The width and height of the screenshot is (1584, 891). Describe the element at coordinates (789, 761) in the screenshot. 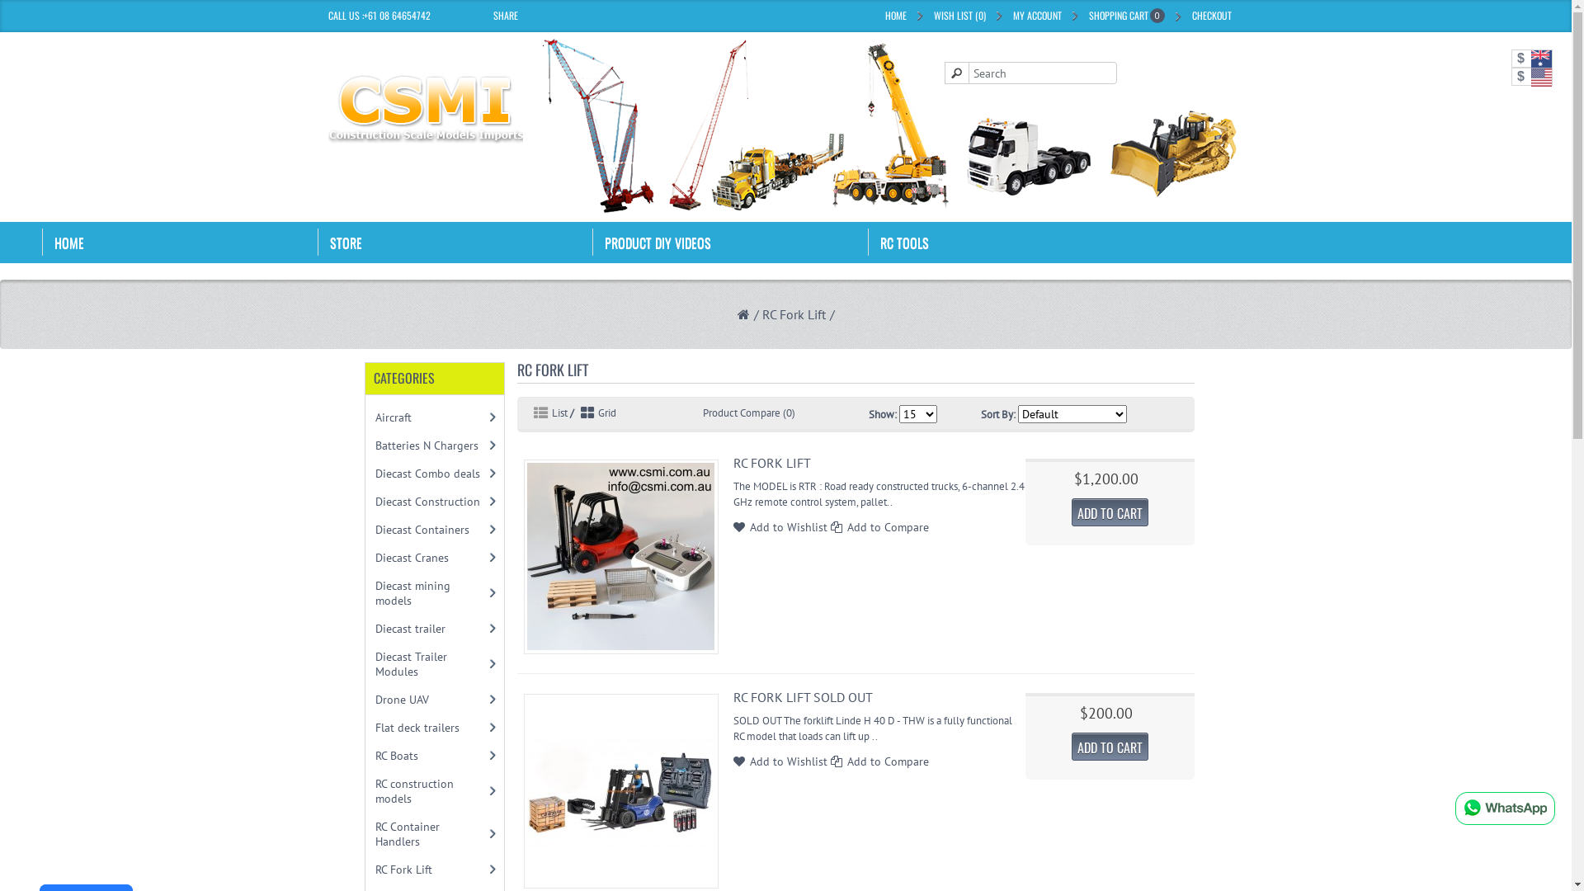

I see `Add to Wishlist` at that location.